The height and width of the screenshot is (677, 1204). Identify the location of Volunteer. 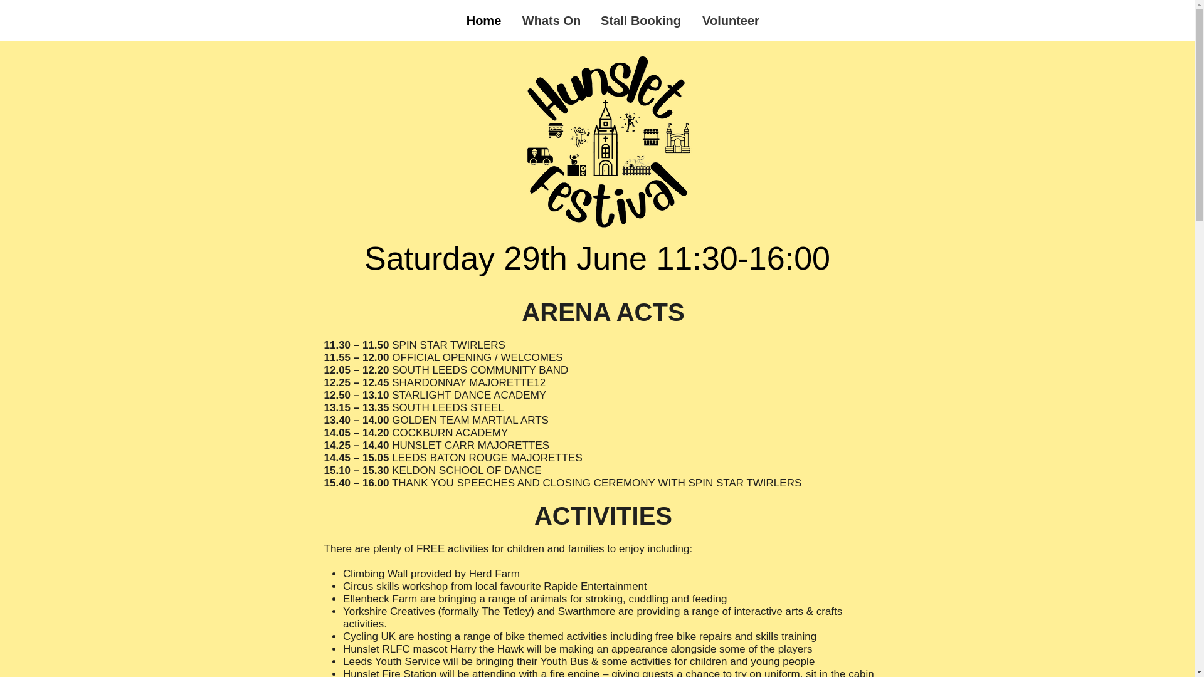
(731, 20).